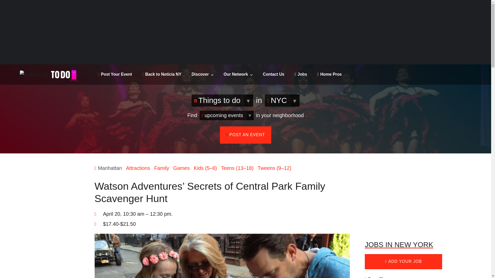  Describe the element at coordinates (329, 74) in the screenshot. I see `Home Pros` at that location.